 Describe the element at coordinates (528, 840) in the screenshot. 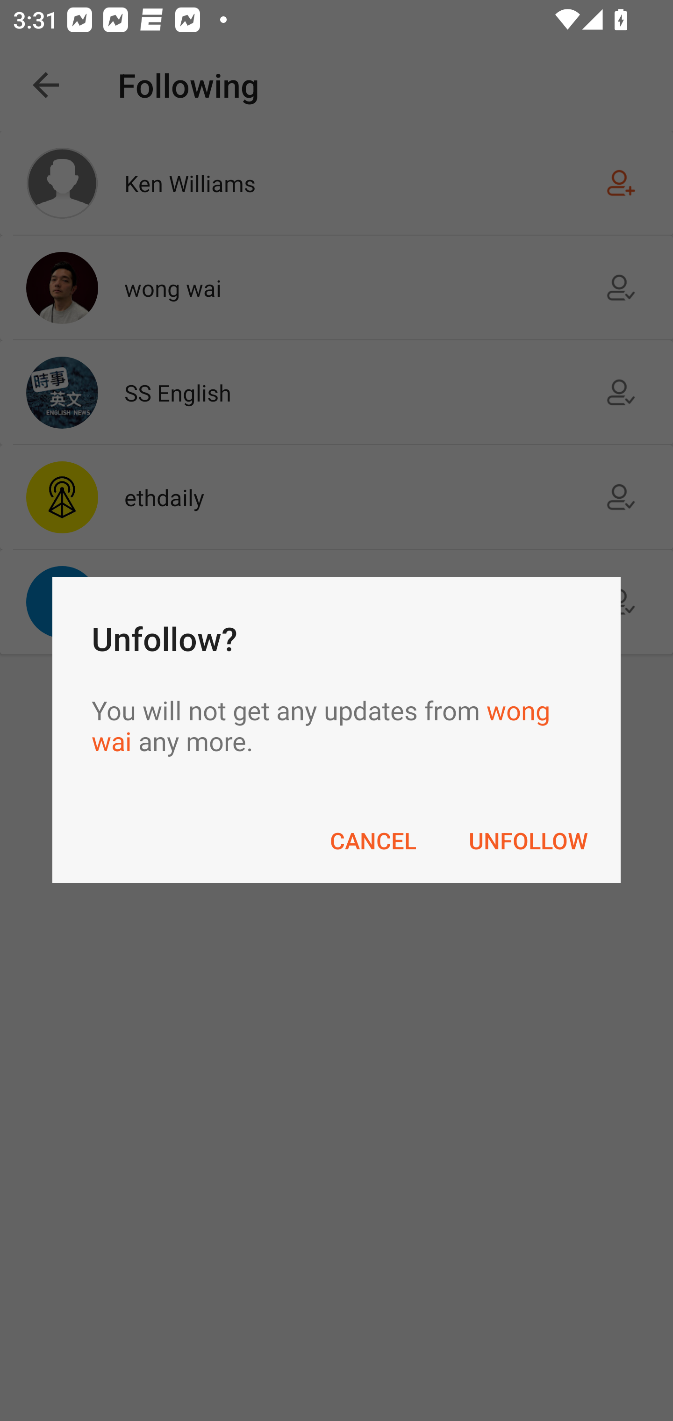

I see `UNFOLLOW` at that location.